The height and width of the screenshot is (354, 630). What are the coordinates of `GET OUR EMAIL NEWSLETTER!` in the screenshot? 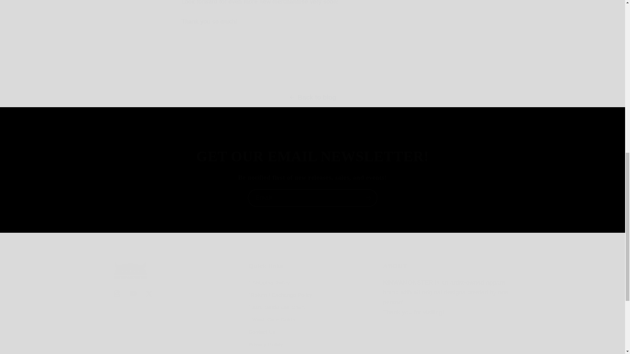 It's located at (312, 157).